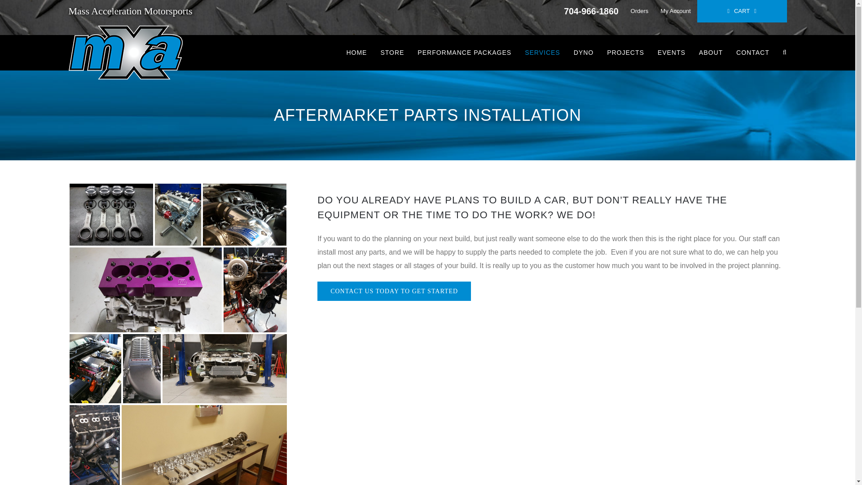  What do you see at coordinates (675, 11) in the screenshot?
I see `My Account` at bounding box center [675, 11].